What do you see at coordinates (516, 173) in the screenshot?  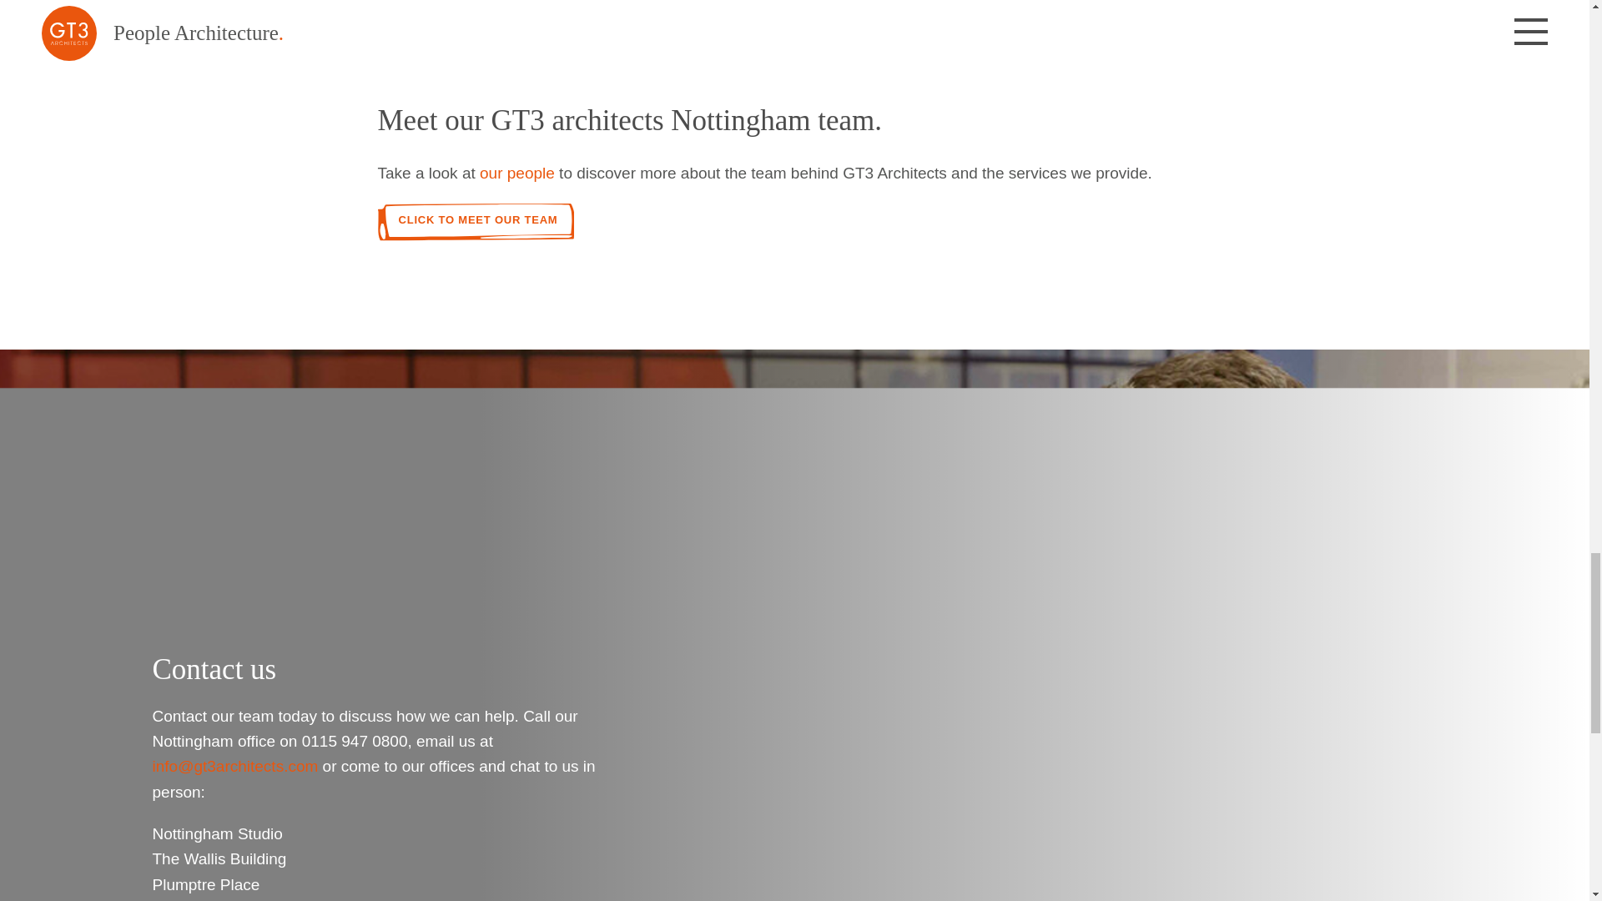 I see `our people` at bounding box center [516, 173].